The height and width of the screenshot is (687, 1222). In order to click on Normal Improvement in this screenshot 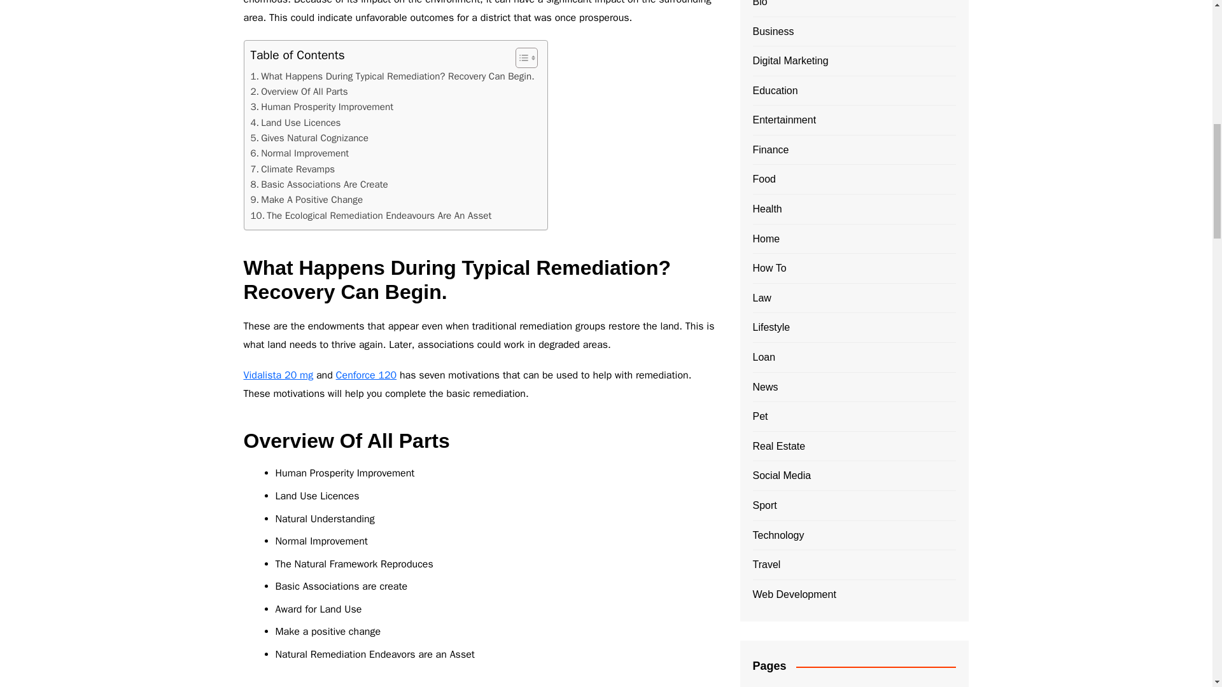, I will do `click(300, 153)`.